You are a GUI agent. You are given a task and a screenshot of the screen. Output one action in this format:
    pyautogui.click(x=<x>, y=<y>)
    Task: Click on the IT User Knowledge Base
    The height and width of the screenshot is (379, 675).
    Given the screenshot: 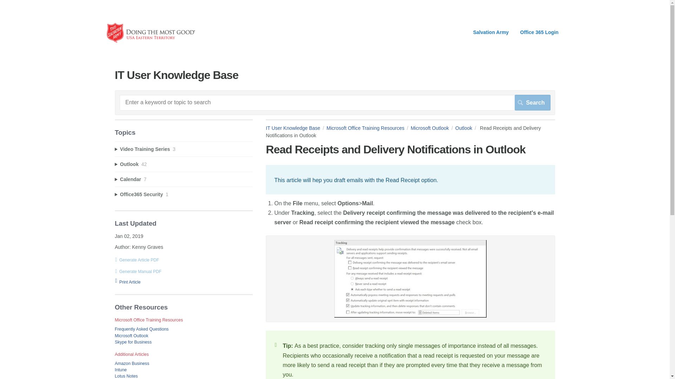 What is the action you would take?
    pyautogui.click(x=296, y=128)
    